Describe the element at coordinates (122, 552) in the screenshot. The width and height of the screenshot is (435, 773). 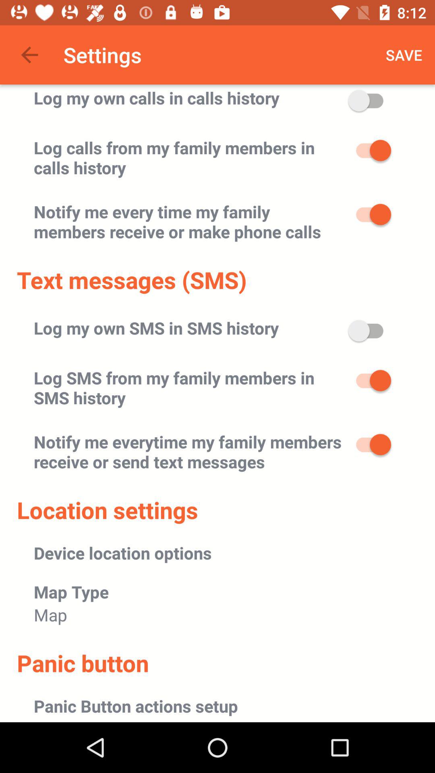
I see `tap device location options icon` at that location.